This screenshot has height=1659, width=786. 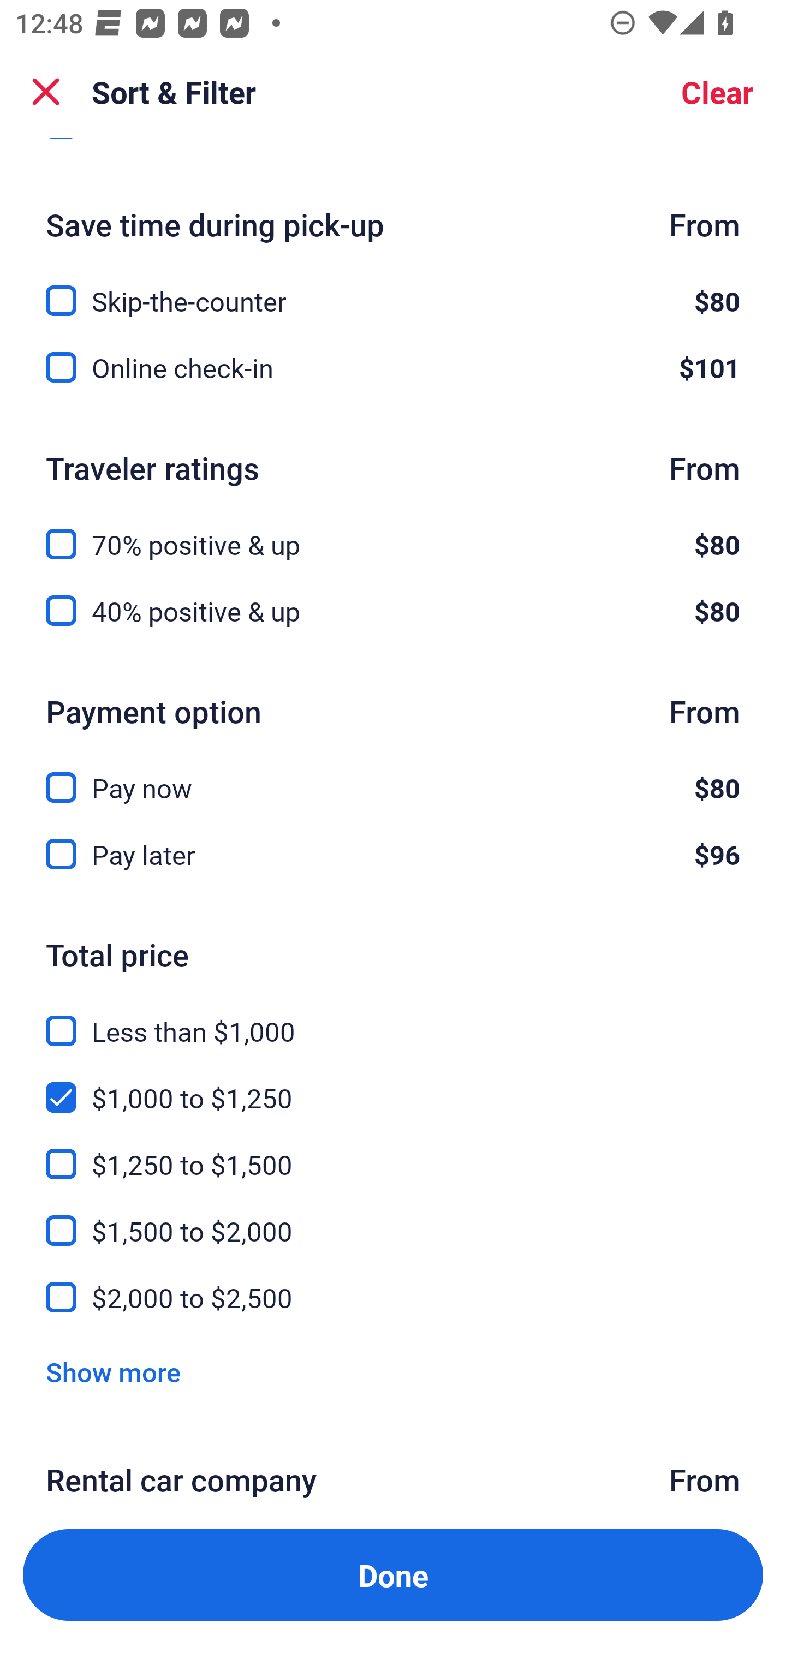 What do you see at coordinates (393, 288) in the screenshot?
I see `Skip-the-counter, $80 Skip-the-counter $80` at bounding box center [393, 288].